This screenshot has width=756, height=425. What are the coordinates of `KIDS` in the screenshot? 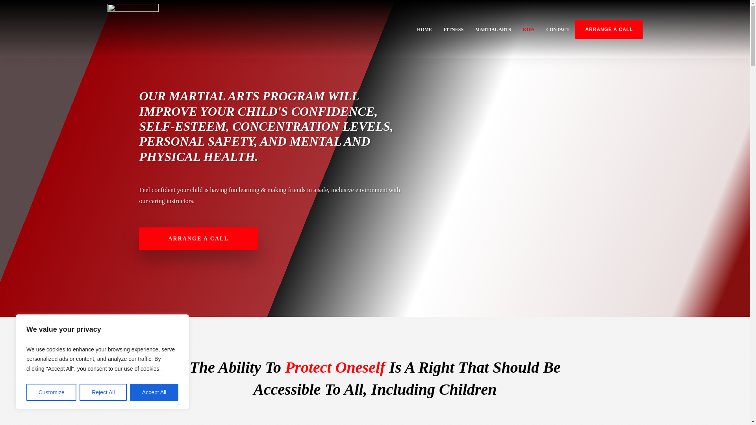 It's located at (528, 29).